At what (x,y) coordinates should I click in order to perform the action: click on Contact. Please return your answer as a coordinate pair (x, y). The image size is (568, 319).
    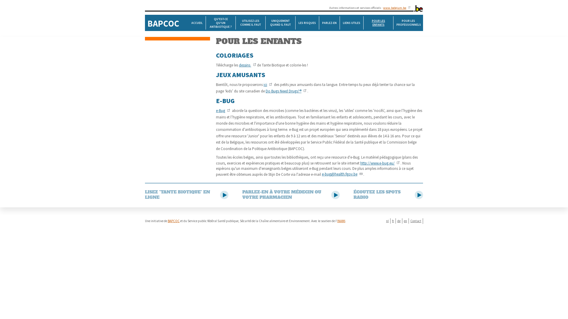
    Looking at the image, I should click on (416, 221).